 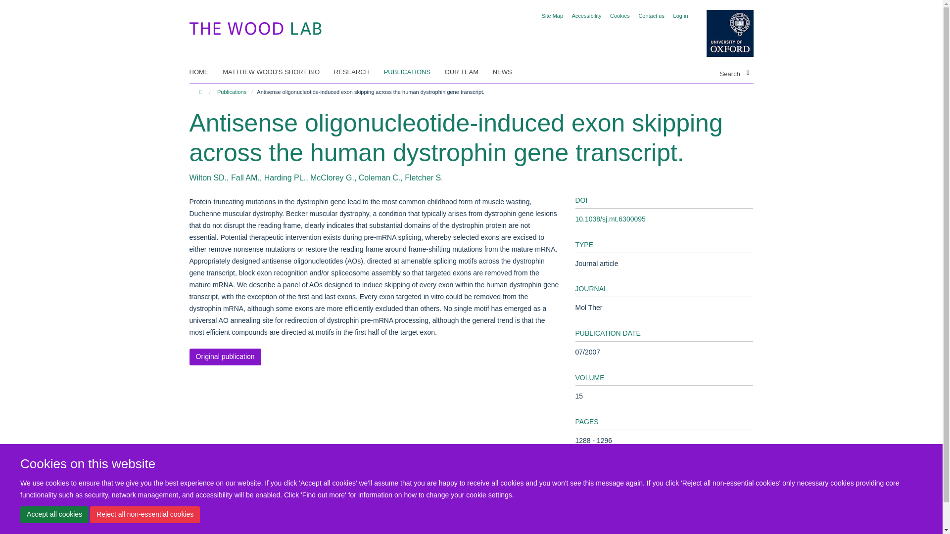 What do you see at coordinates (54, 514) in the screenshot?
I see `Accept all cookies` at bounding box center [54, 514].